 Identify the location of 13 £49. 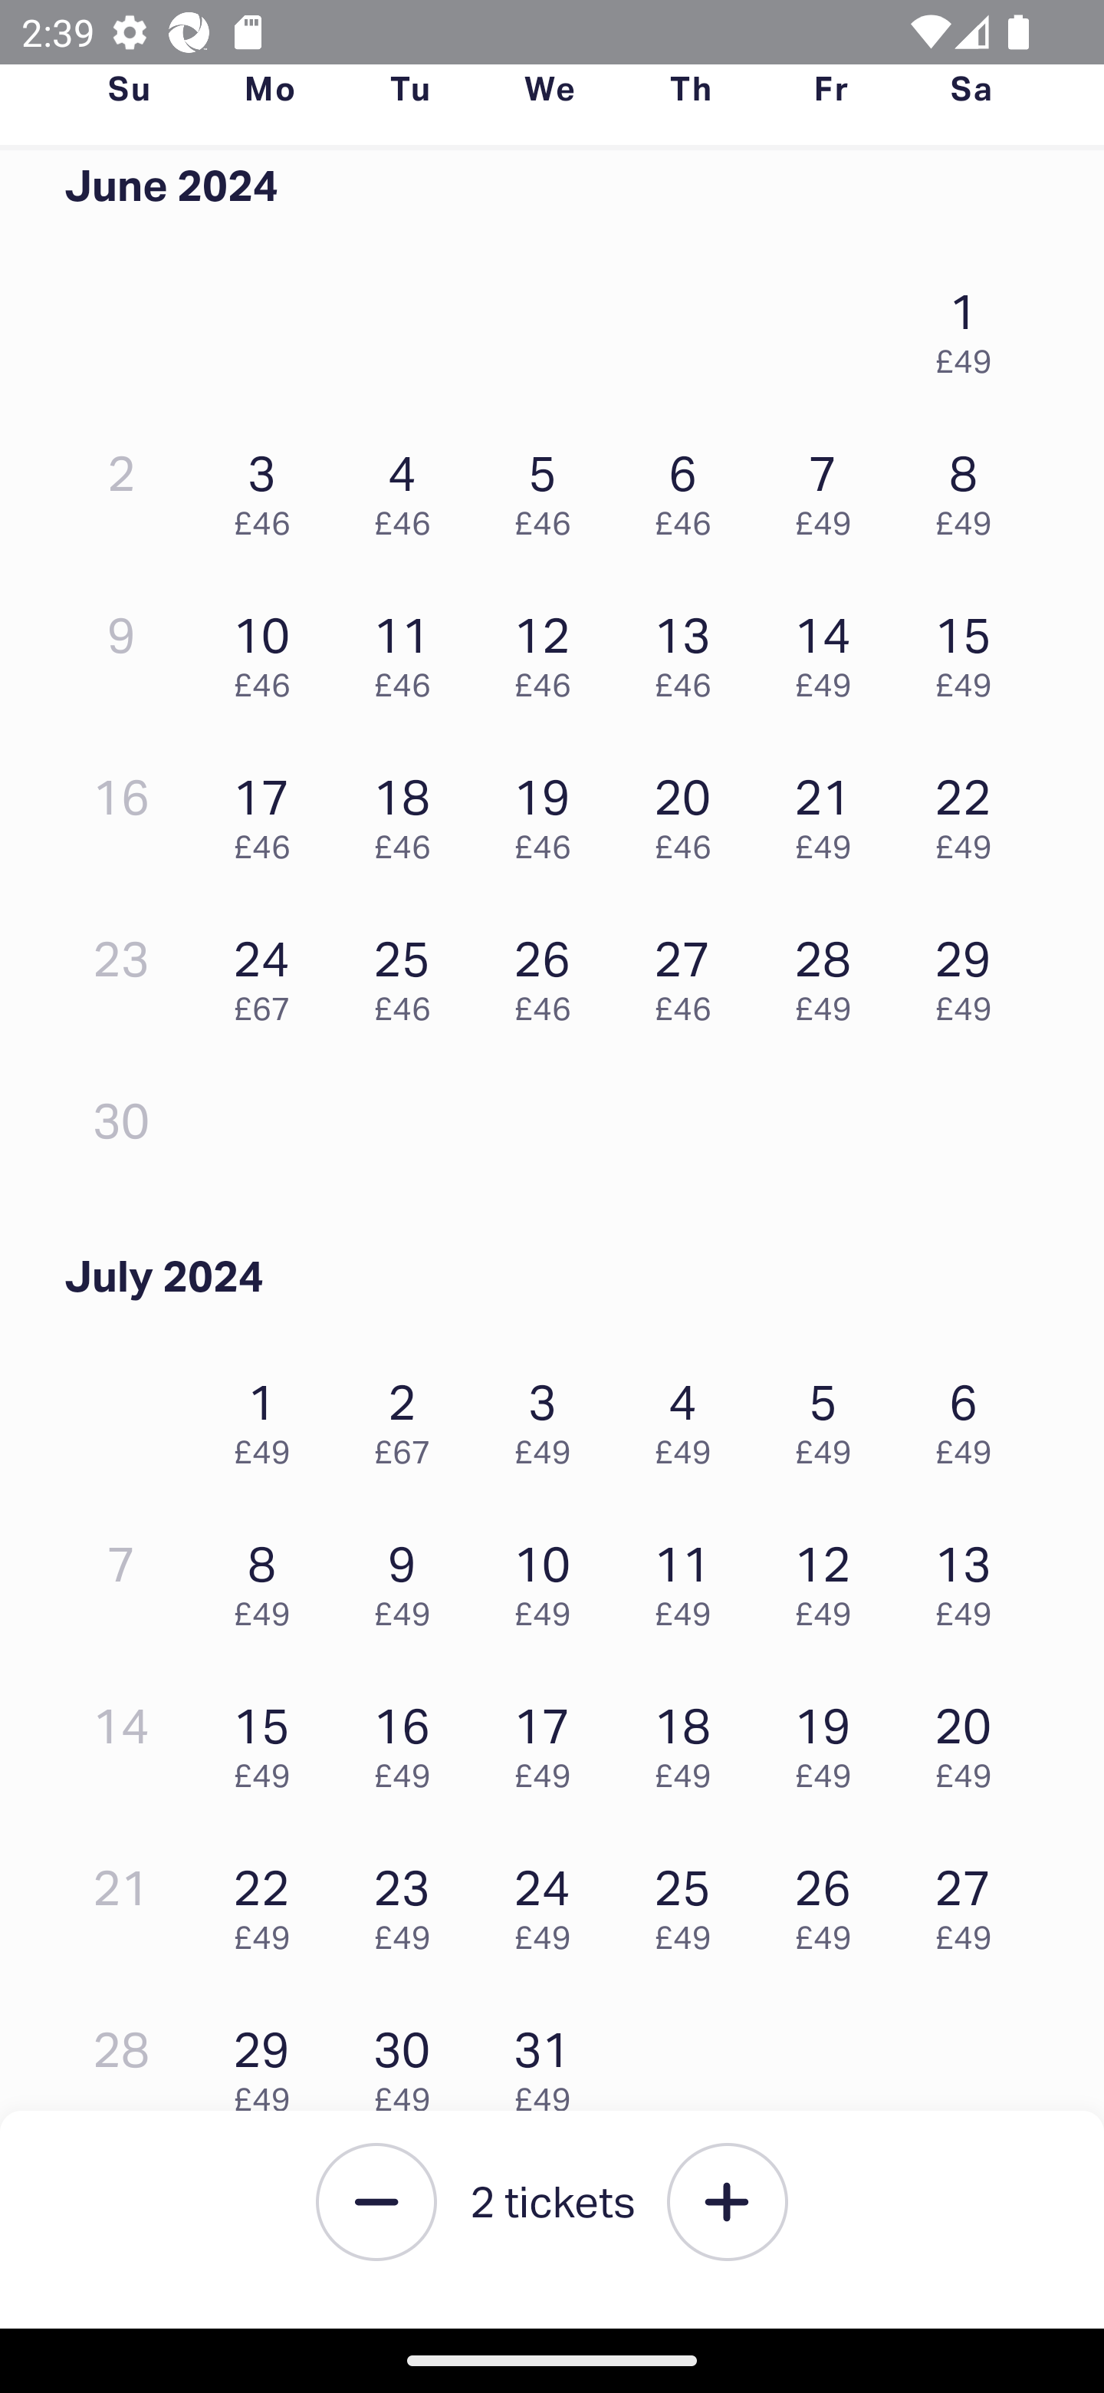
(971, 1578).